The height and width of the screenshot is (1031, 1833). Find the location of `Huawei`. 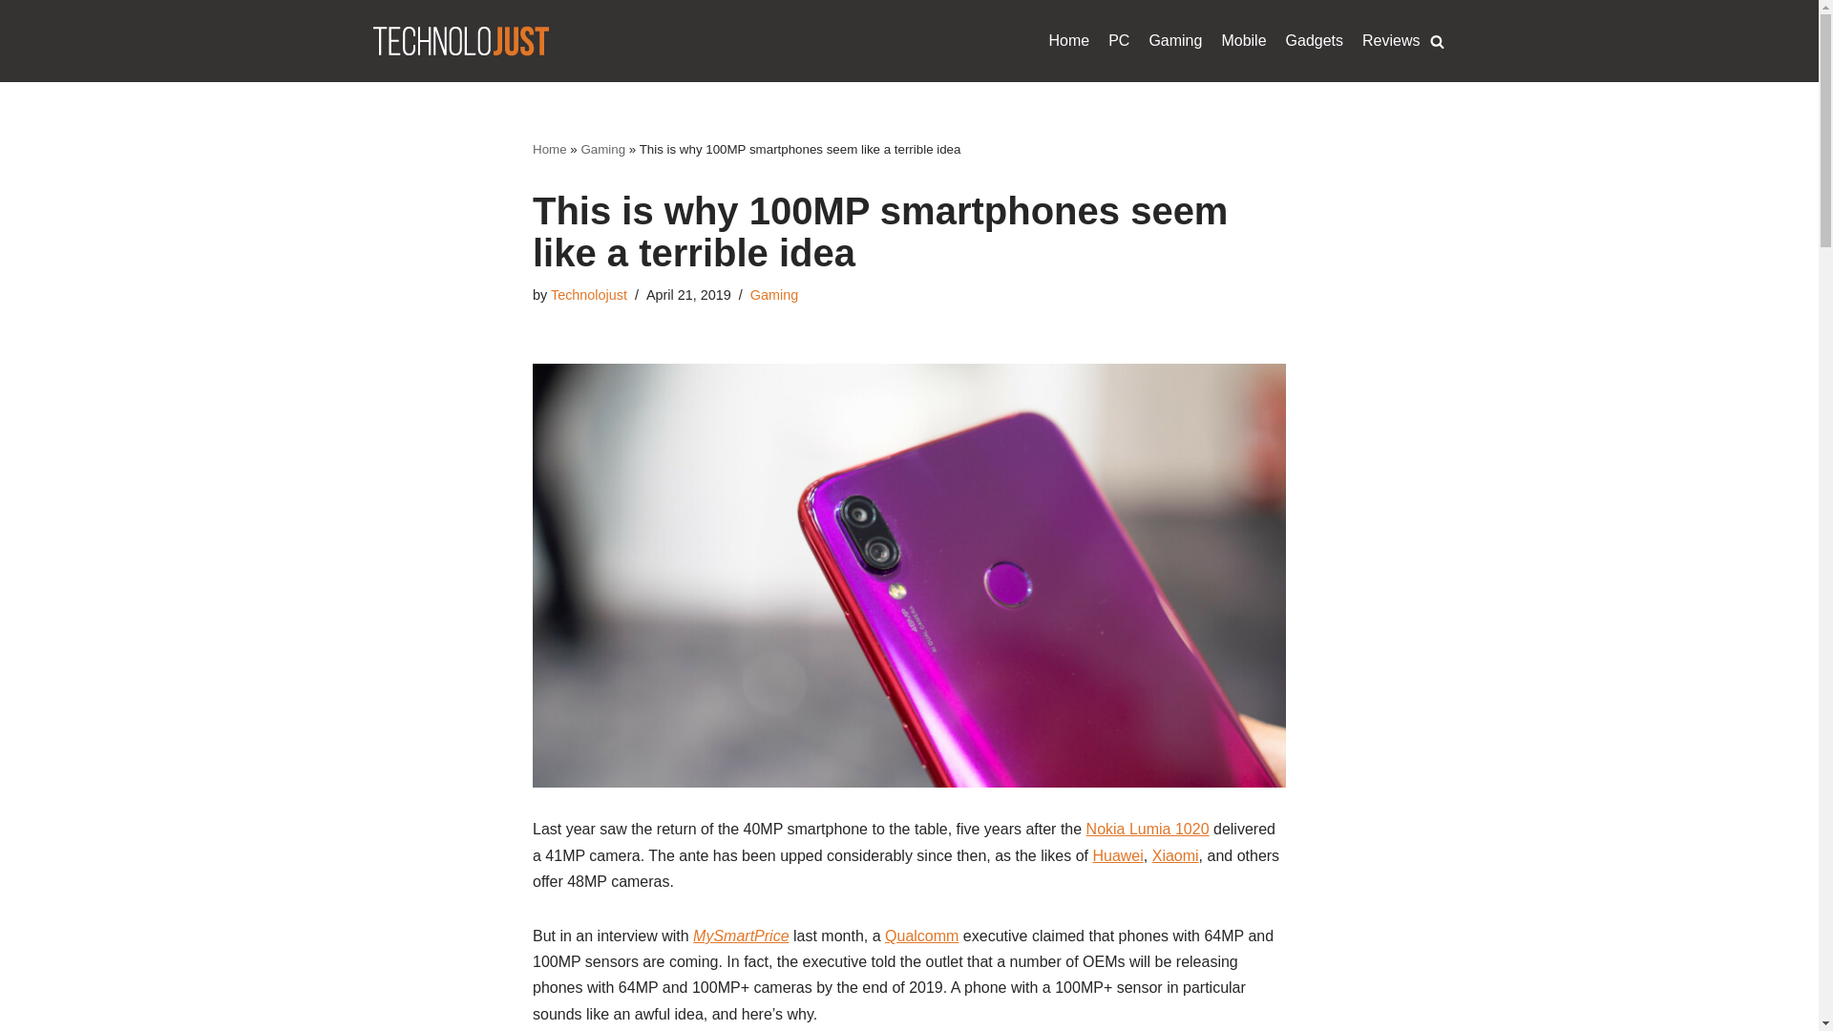

Huawei is located at coordinates (1117, 855).